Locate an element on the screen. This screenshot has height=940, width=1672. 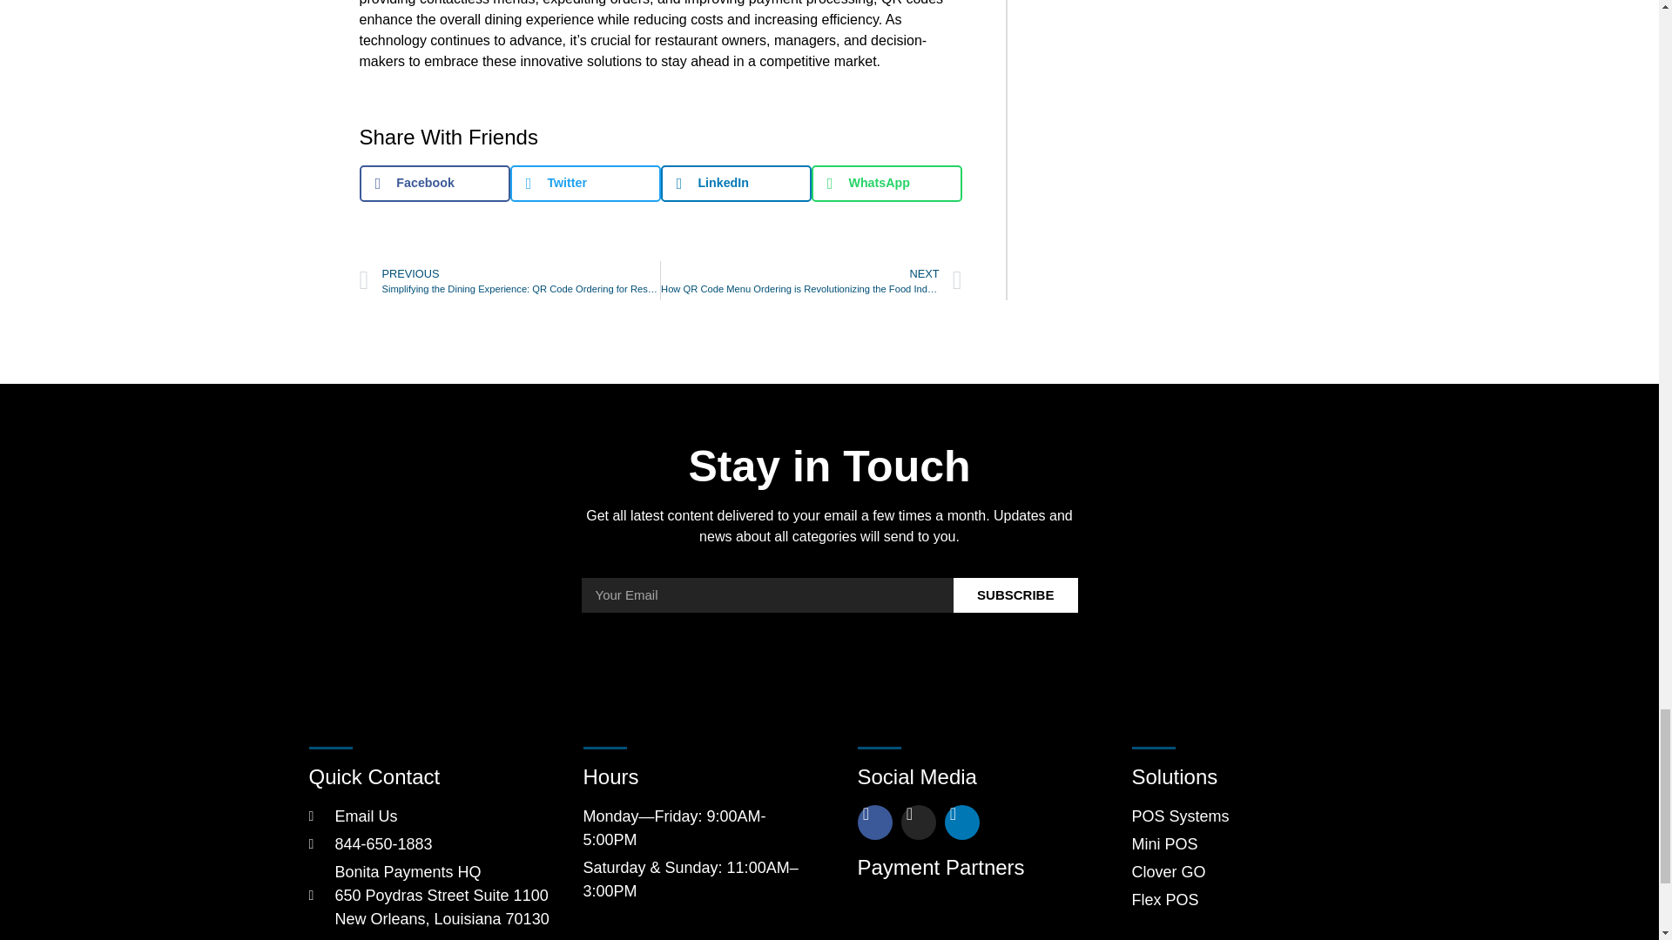
Hours is located at coordinates (431, 777).